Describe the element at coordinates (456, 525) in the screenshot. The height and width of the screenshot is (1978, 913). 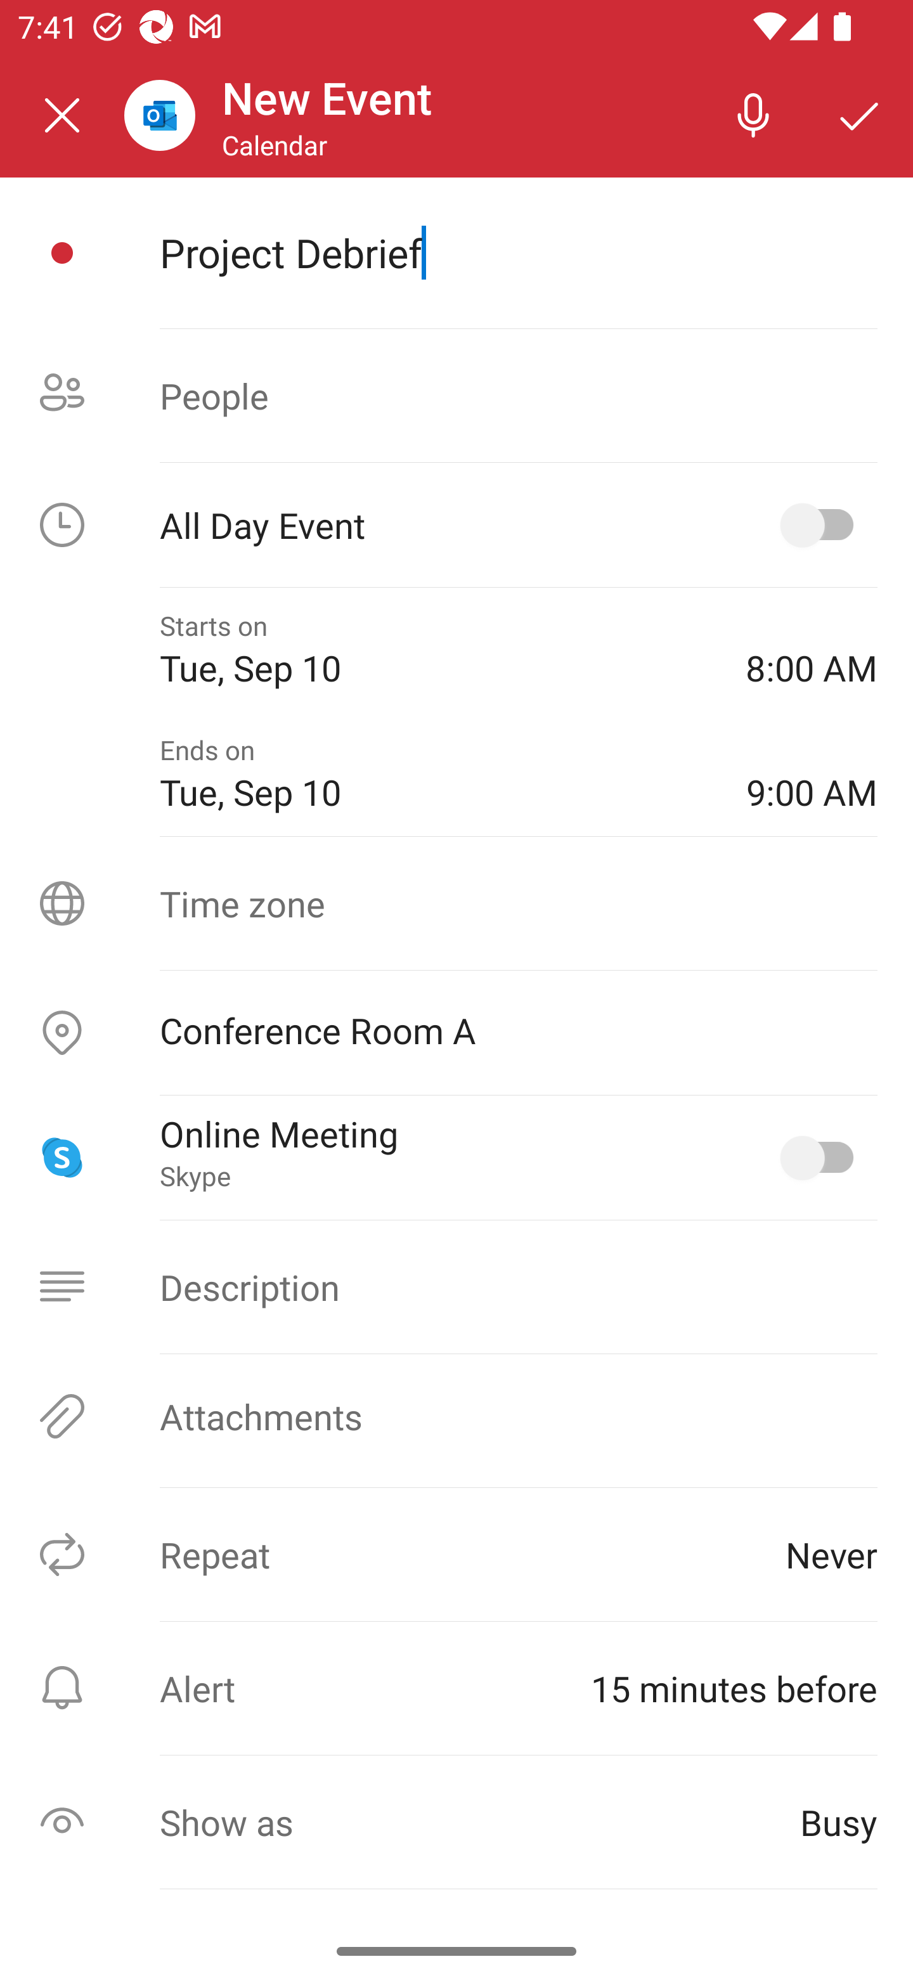
I see `All Day Event` at that location.